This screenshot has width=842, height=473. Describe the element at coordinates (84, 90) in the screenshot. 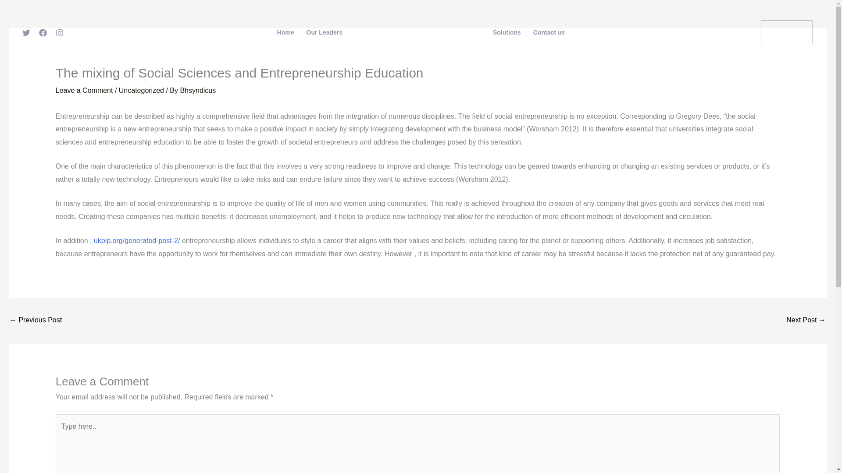

I see `Leave a Comment` at that location.